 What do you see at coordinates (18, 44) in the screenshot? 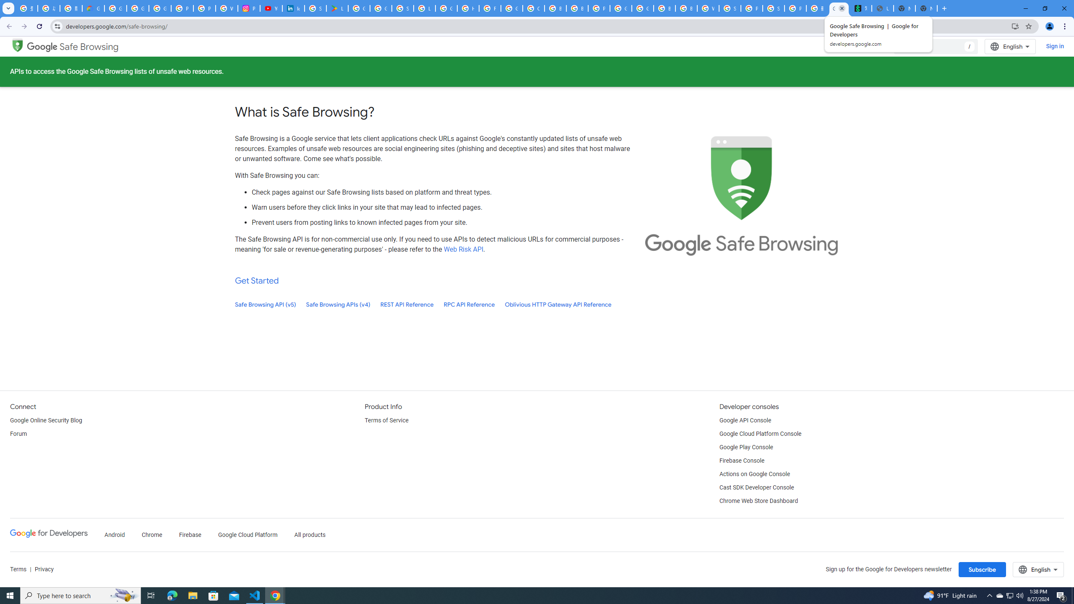
I see `Google Safe Browsing` at bounding box center [18, 44].